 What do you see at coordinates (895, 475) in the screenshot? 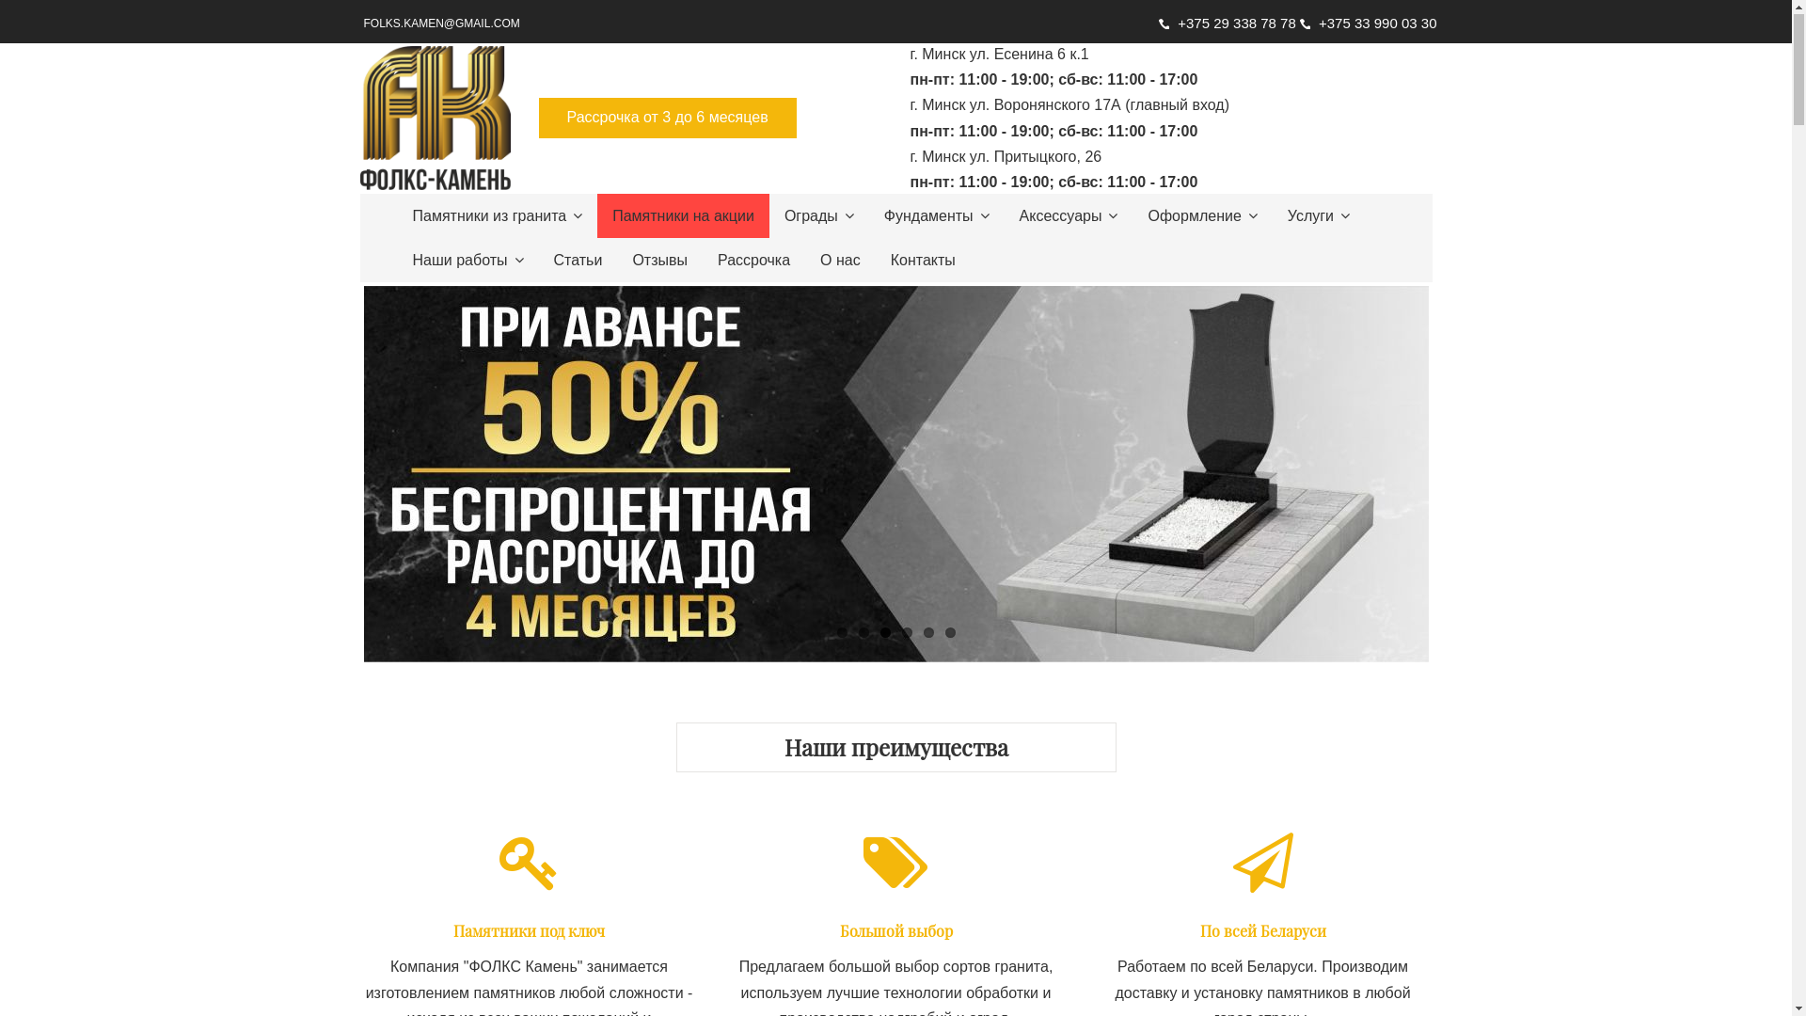
I see `0` at bounding box center [895, 475].